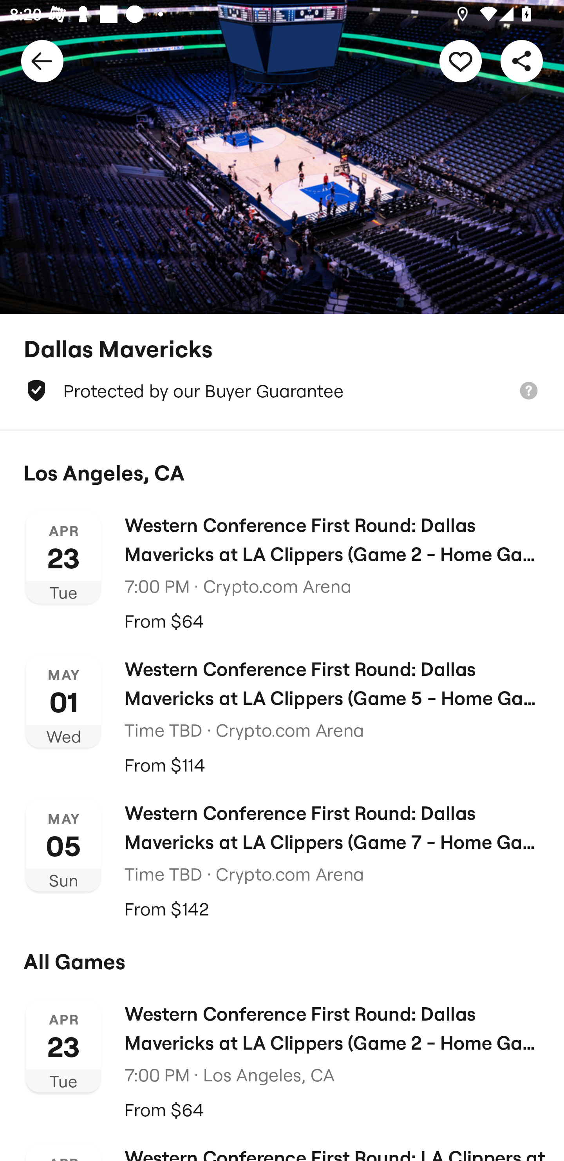 This screenshot has width=564, height=1161. I want to click on Back, so click(42, 60).